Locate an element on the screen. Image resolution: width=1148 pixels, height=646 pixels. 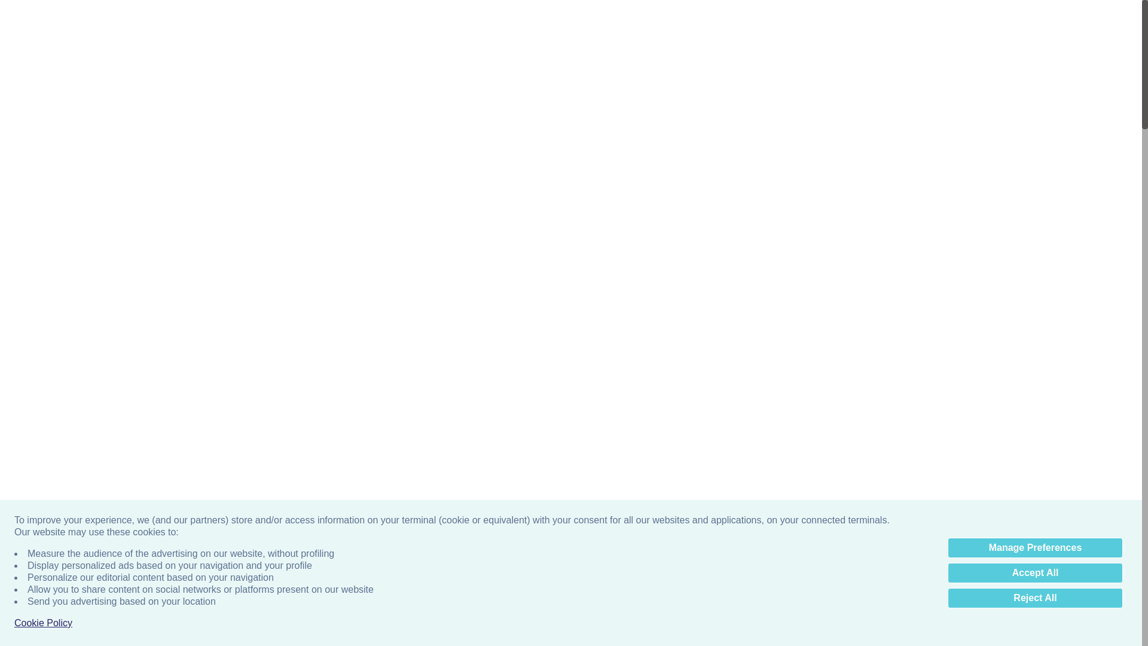
Reject All is located at coordinates (1035, 598).